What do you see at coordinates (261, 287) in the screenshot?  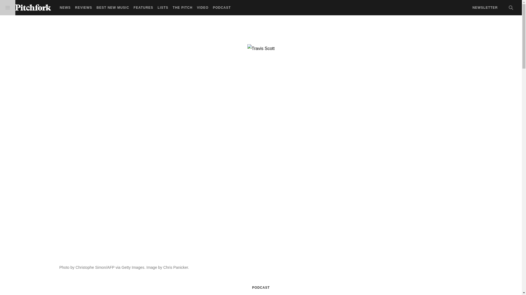 I see `PODCAST` at bounding box center [261, 287].